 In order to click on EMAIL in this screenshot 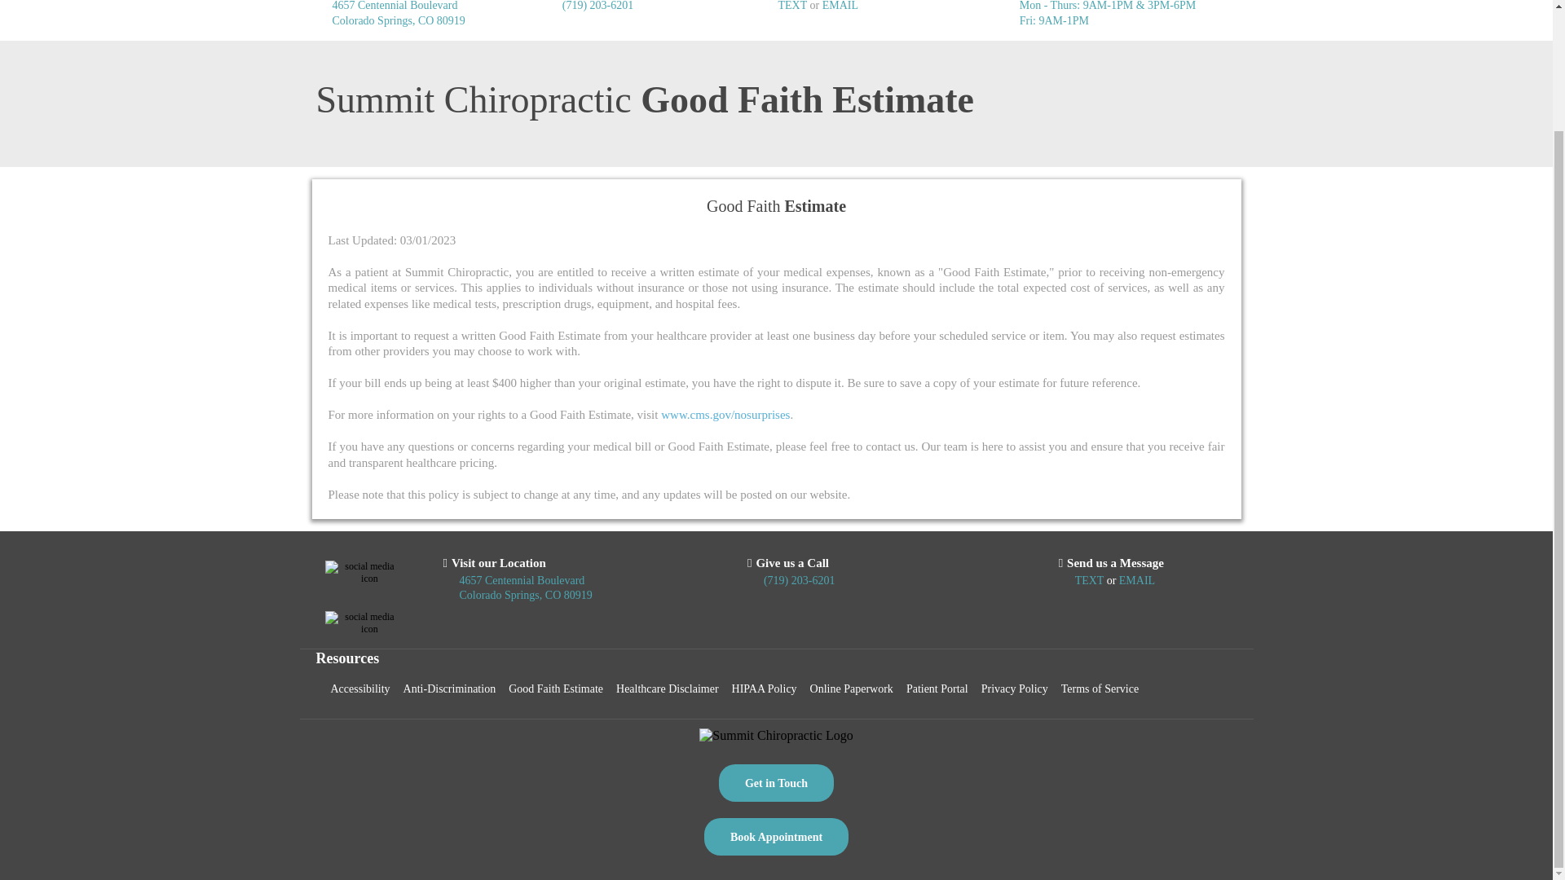, I will do `click(840, 6)`.